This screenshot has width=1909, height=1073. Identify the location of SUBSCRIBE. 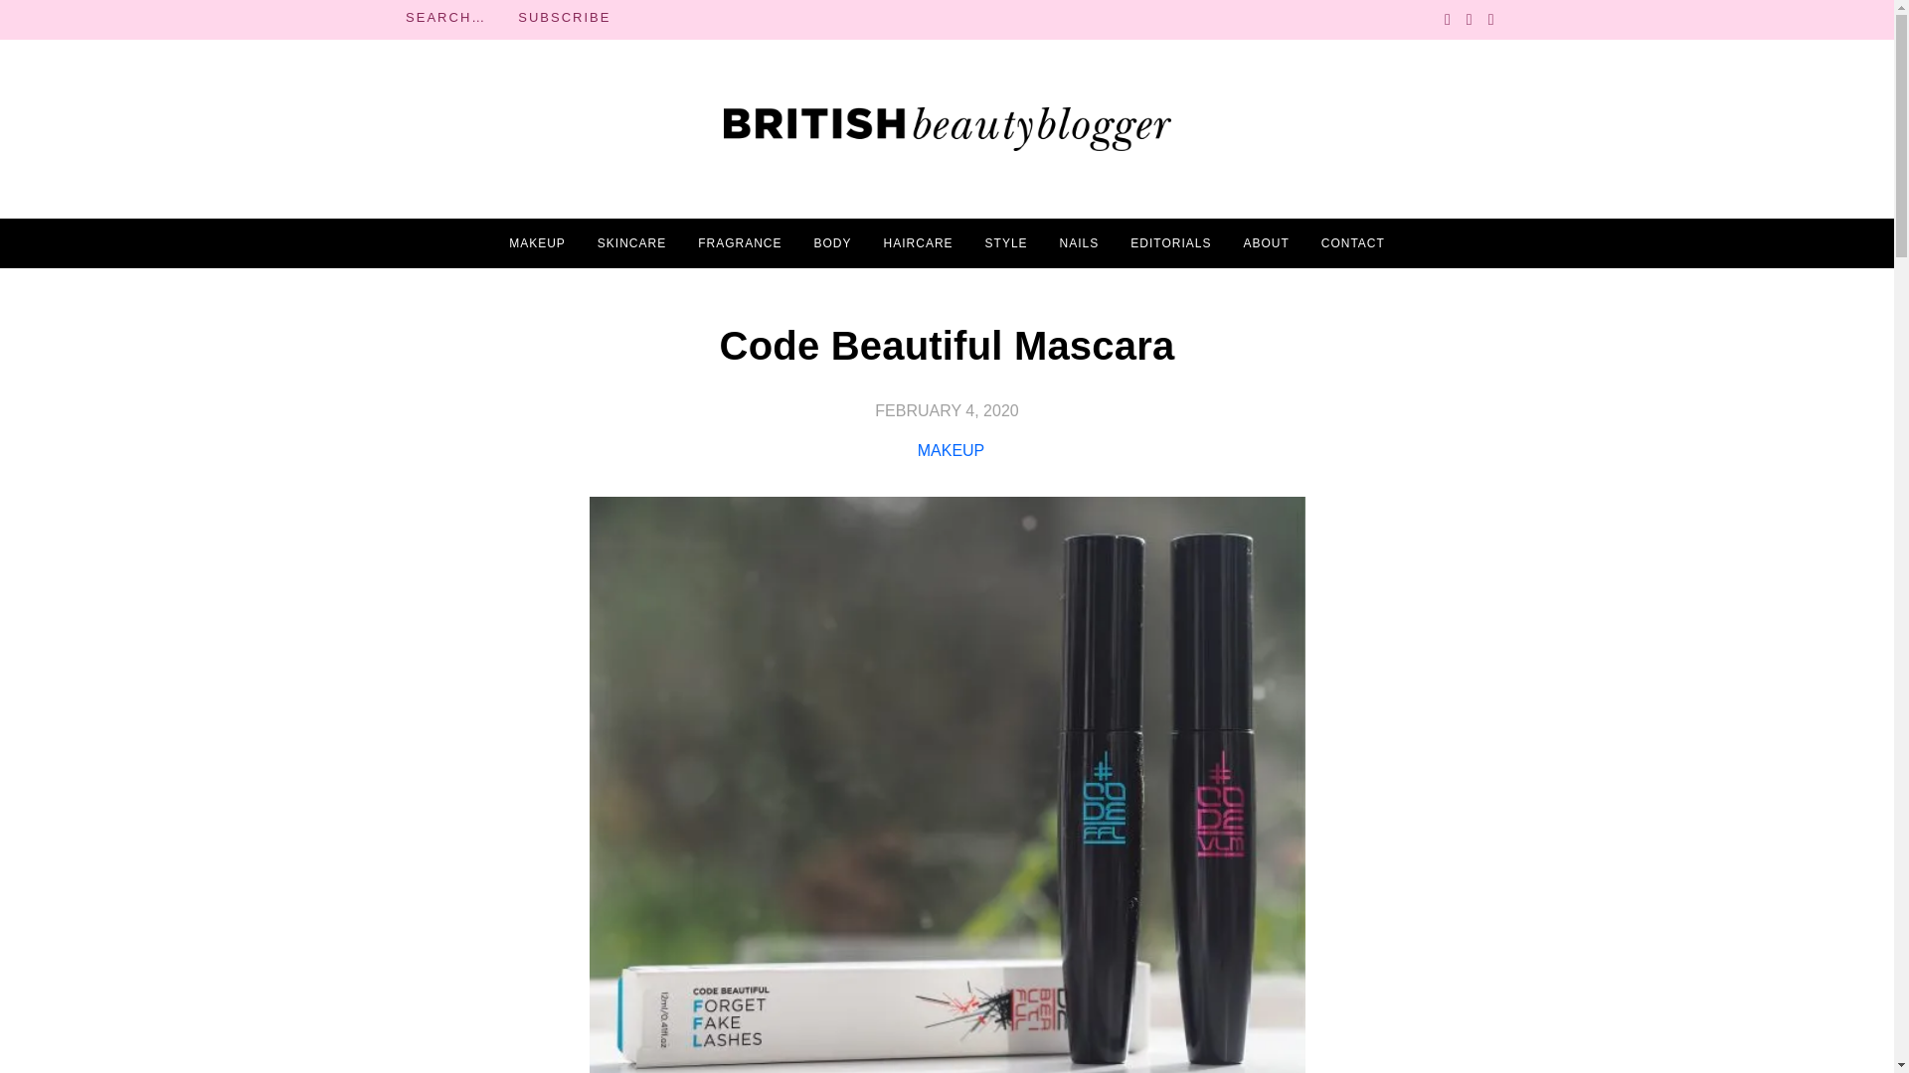
(564, 18).